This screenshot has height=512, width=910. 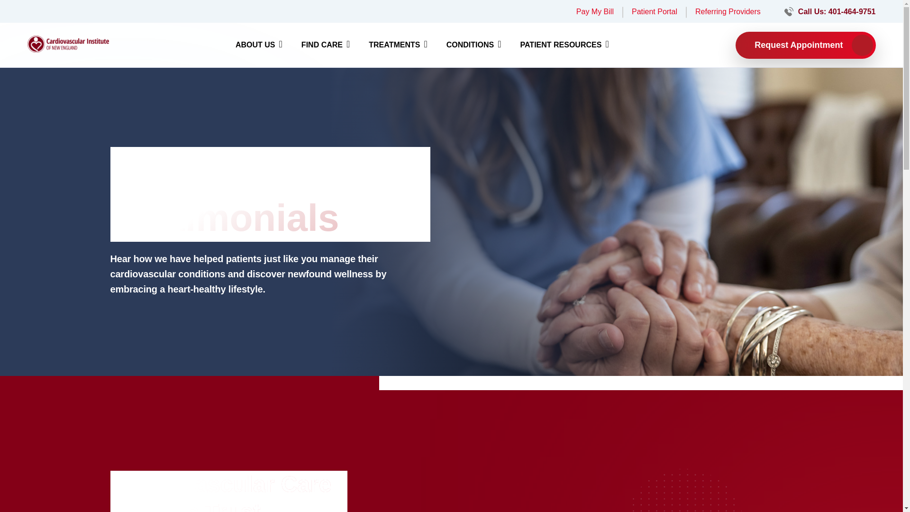 What do you see at coordinates (728, 11) in the screenshot?
I see `Referring Providers` at bounding box center [728, 11].